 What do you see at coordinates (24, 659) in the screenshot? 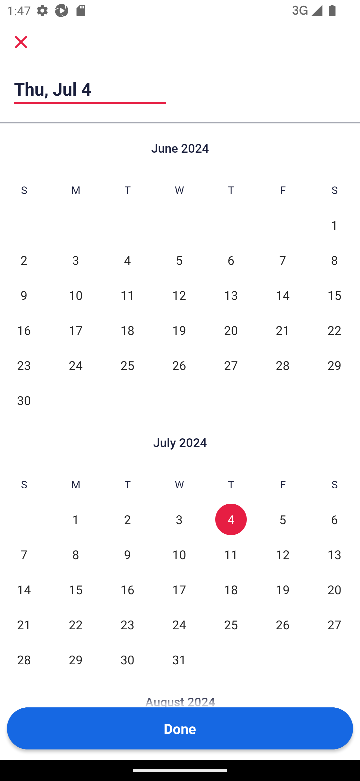
I see `28 Sun, Jul 28, Not Selected` at bounding box center [24, 659].